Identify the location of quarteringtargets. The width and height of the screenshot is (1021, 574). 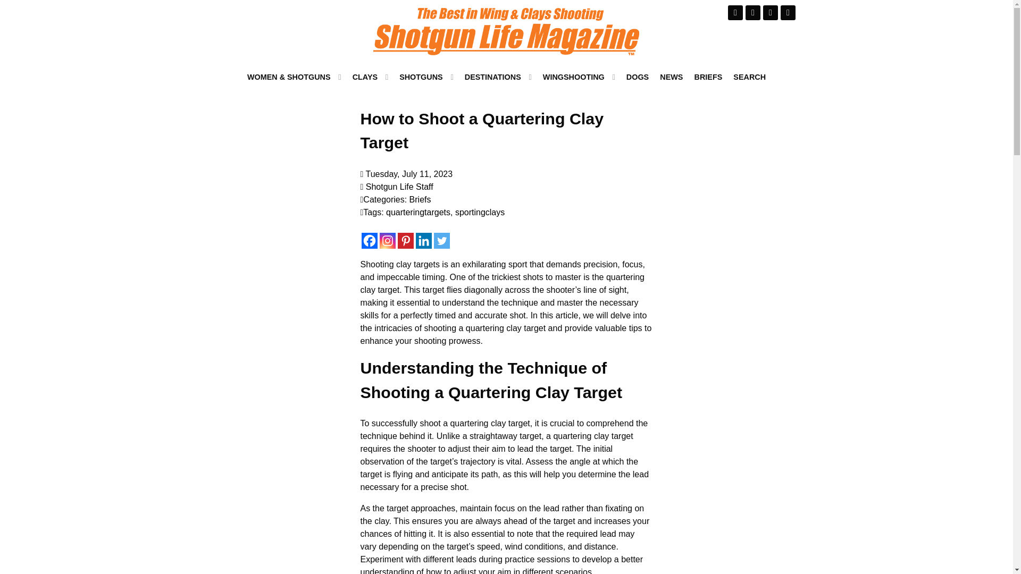
(418, 212).